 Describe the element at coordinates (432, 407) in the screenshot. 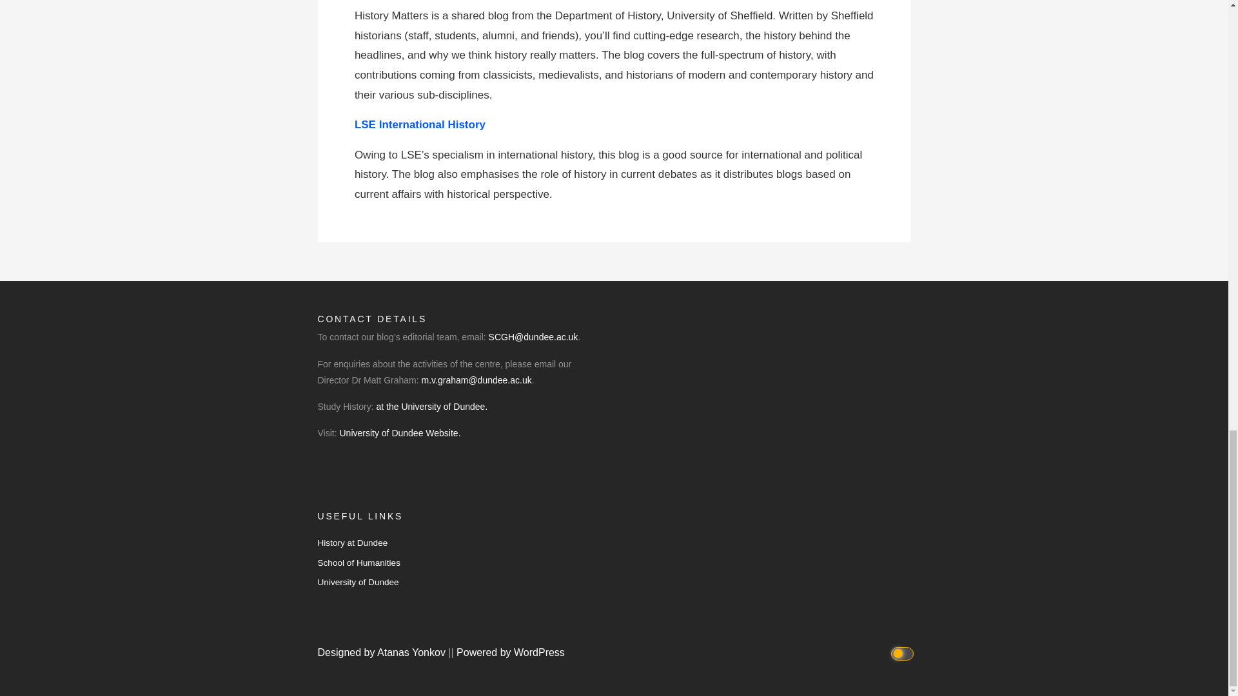

I see `at the University of Dundee.` at that location.